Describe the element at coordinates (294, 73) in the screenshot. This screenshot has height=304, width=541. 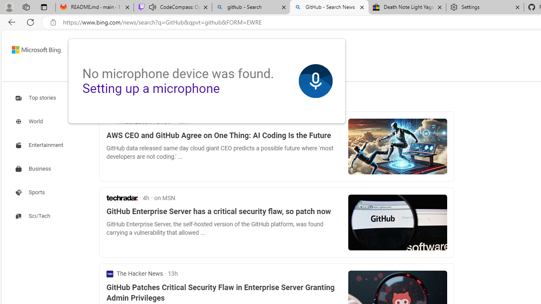
I see `MORE` at that location.